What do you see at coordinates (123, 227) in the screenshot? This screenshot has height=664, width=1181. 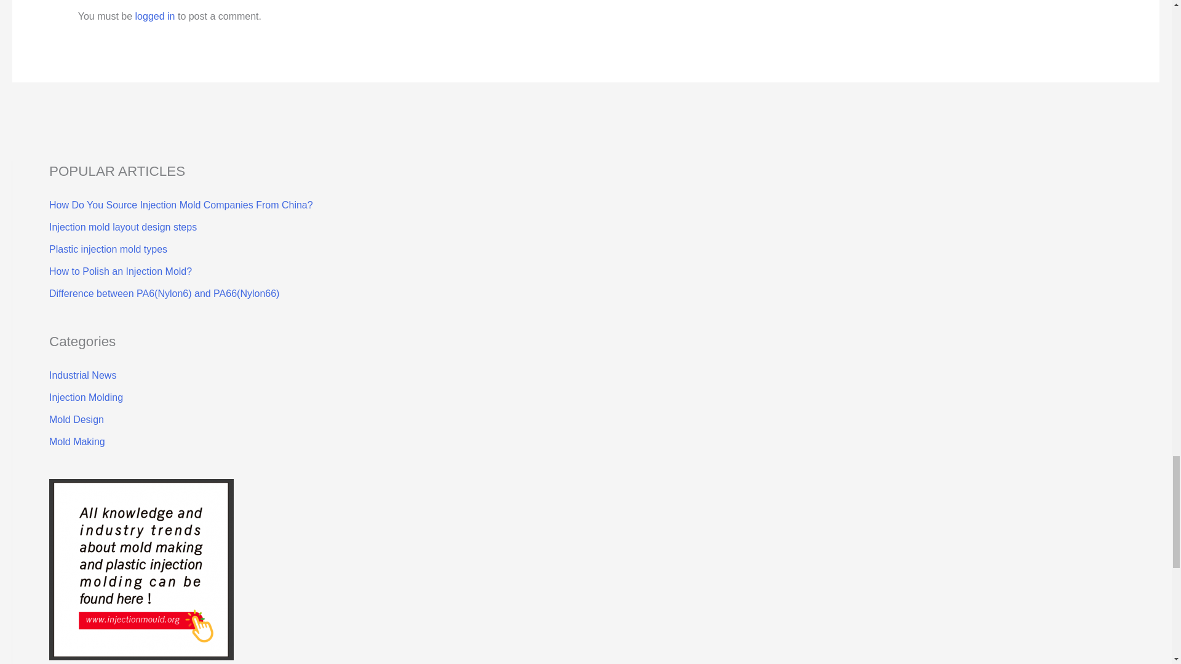 I see `Injection mold layout design steps` at bounding box center [123, 227].